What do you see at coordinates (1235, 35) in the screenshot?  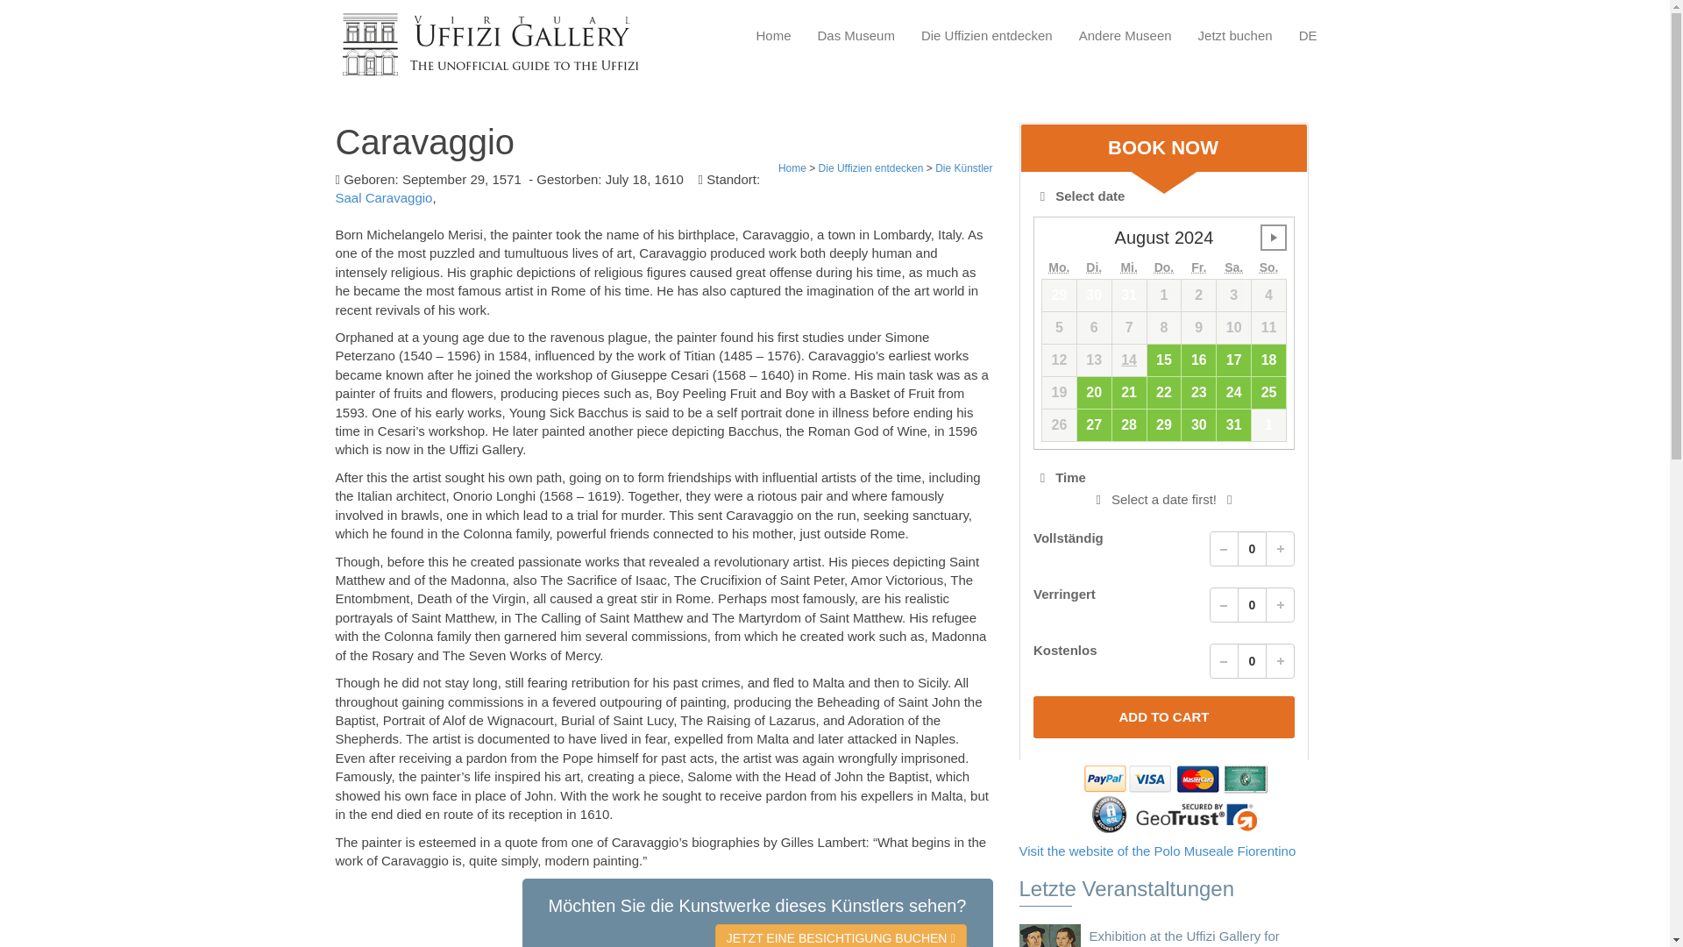 I see `Jetzt buchen` at bounding box center [1235, 35].